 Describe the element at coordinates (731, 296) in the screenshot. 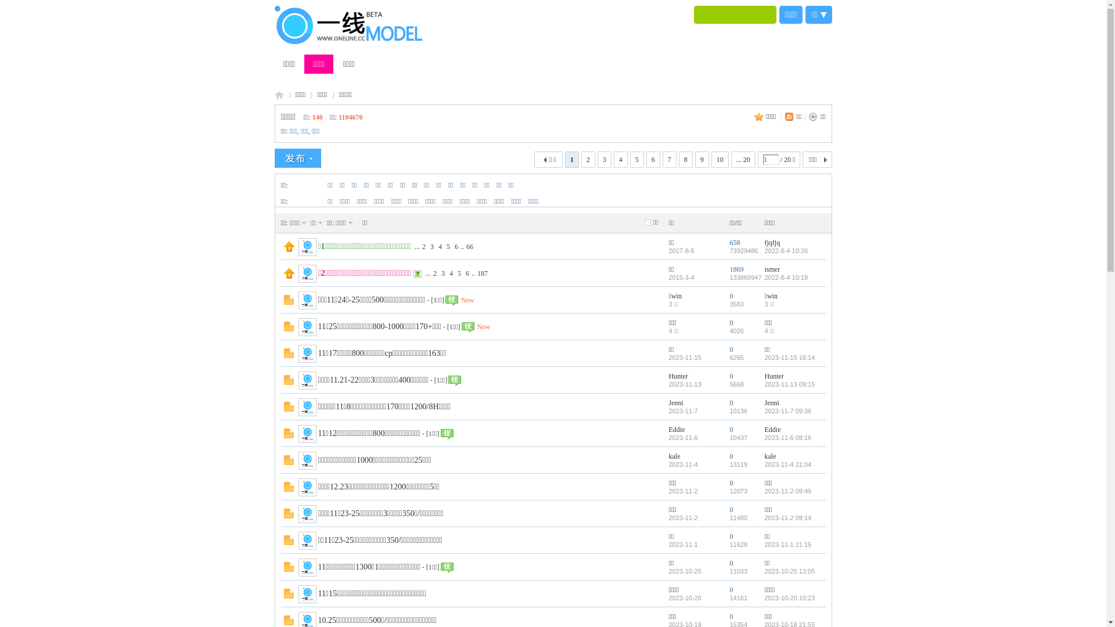

I see `0` at that location.